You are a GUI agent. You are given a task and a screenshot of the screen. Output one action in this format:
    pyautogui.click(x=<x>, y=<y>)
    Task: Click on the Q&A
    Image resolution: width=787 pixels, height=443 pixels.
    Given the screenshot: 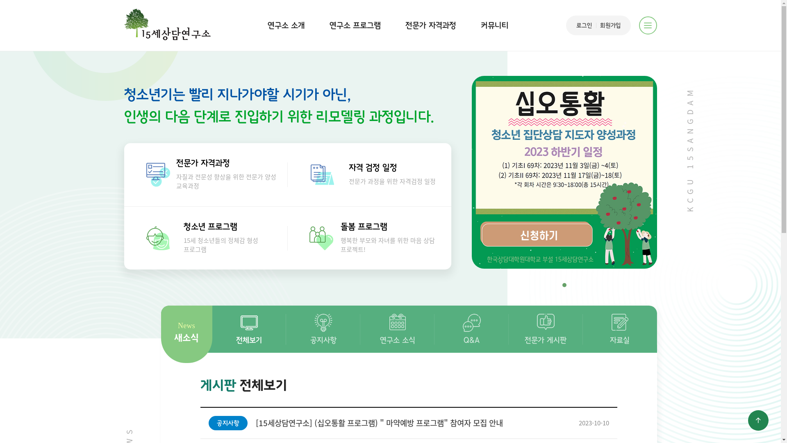 What is the action you would take?
    pyautogui.click(x=471, y=329)
    